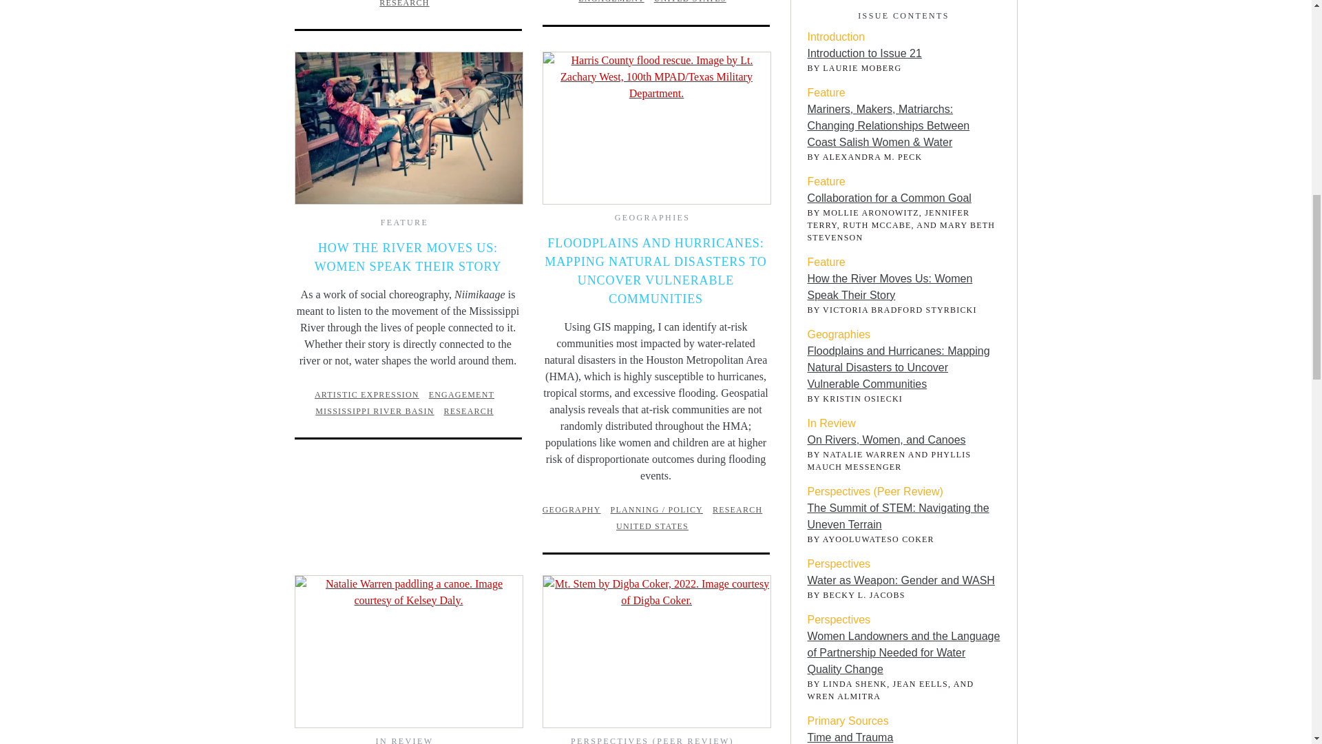 The width and height of the screenshot is (1322, 744). What do you see at coordinates (741, 510) in the screenshot?
I see `RESEARCH` at bounding box center [741, 510].